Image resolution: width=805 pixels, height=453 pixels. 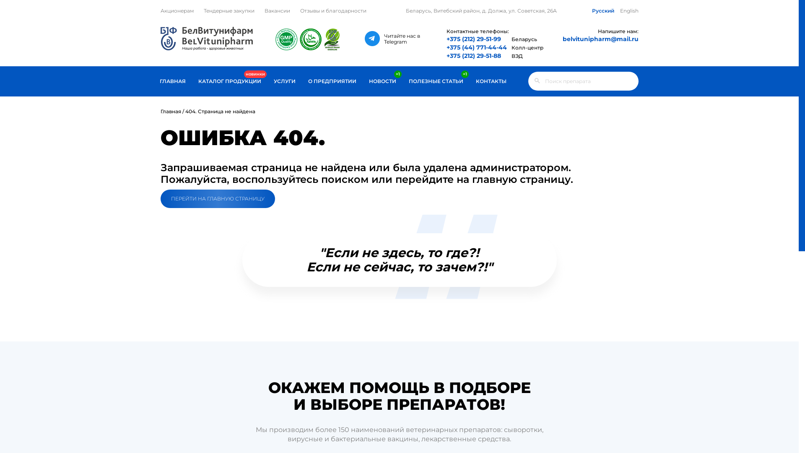 What do you see at coordinates (584, 39) in the screenshot?
I see `belvitunipharm@mail.ru` at bounding box center [584, 39].